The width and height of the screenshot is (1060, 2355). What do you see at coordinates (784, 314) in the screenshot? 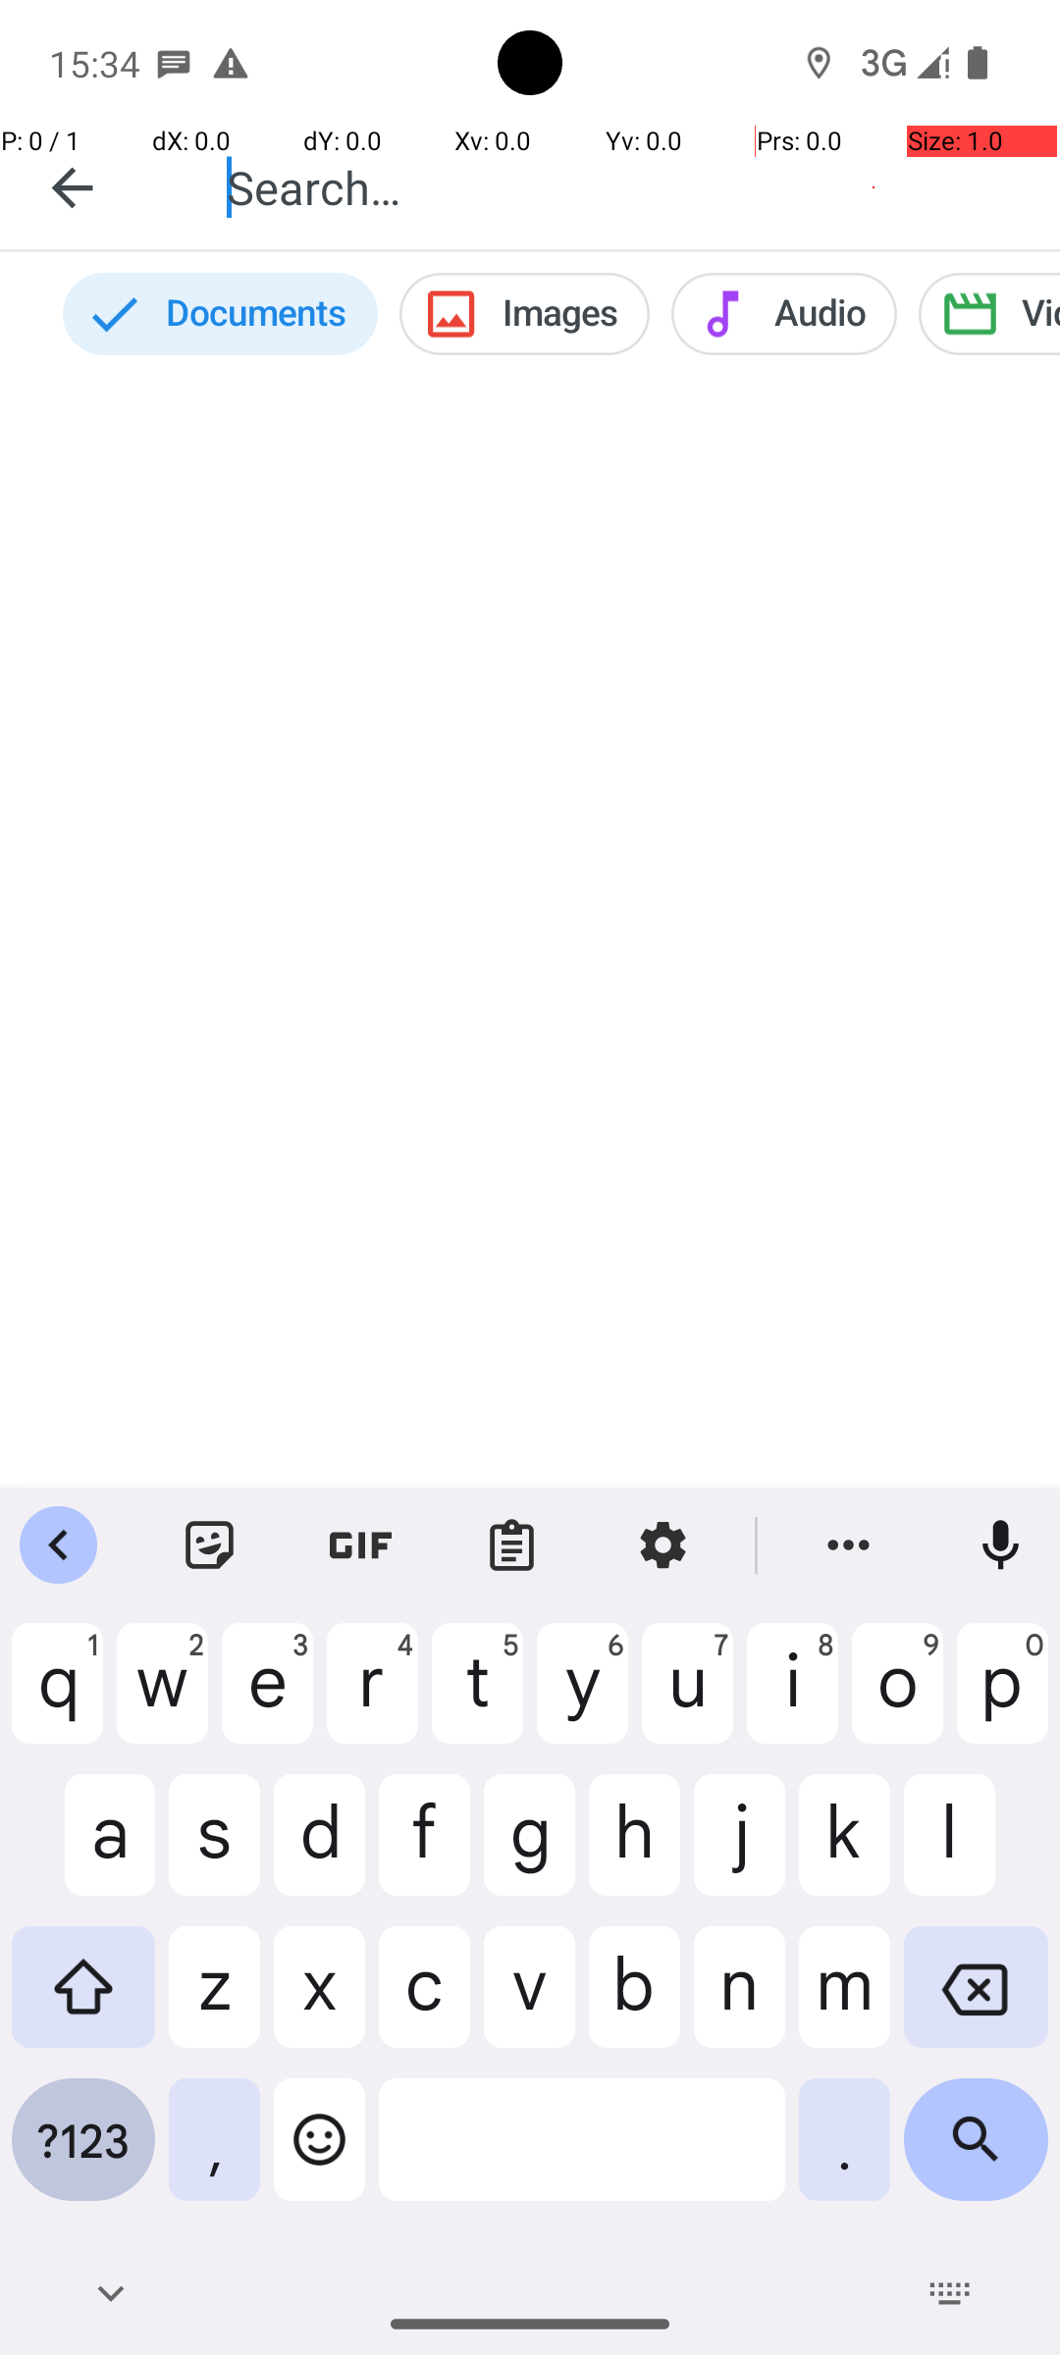
I see `Audio` at bounding box center [784, 314].